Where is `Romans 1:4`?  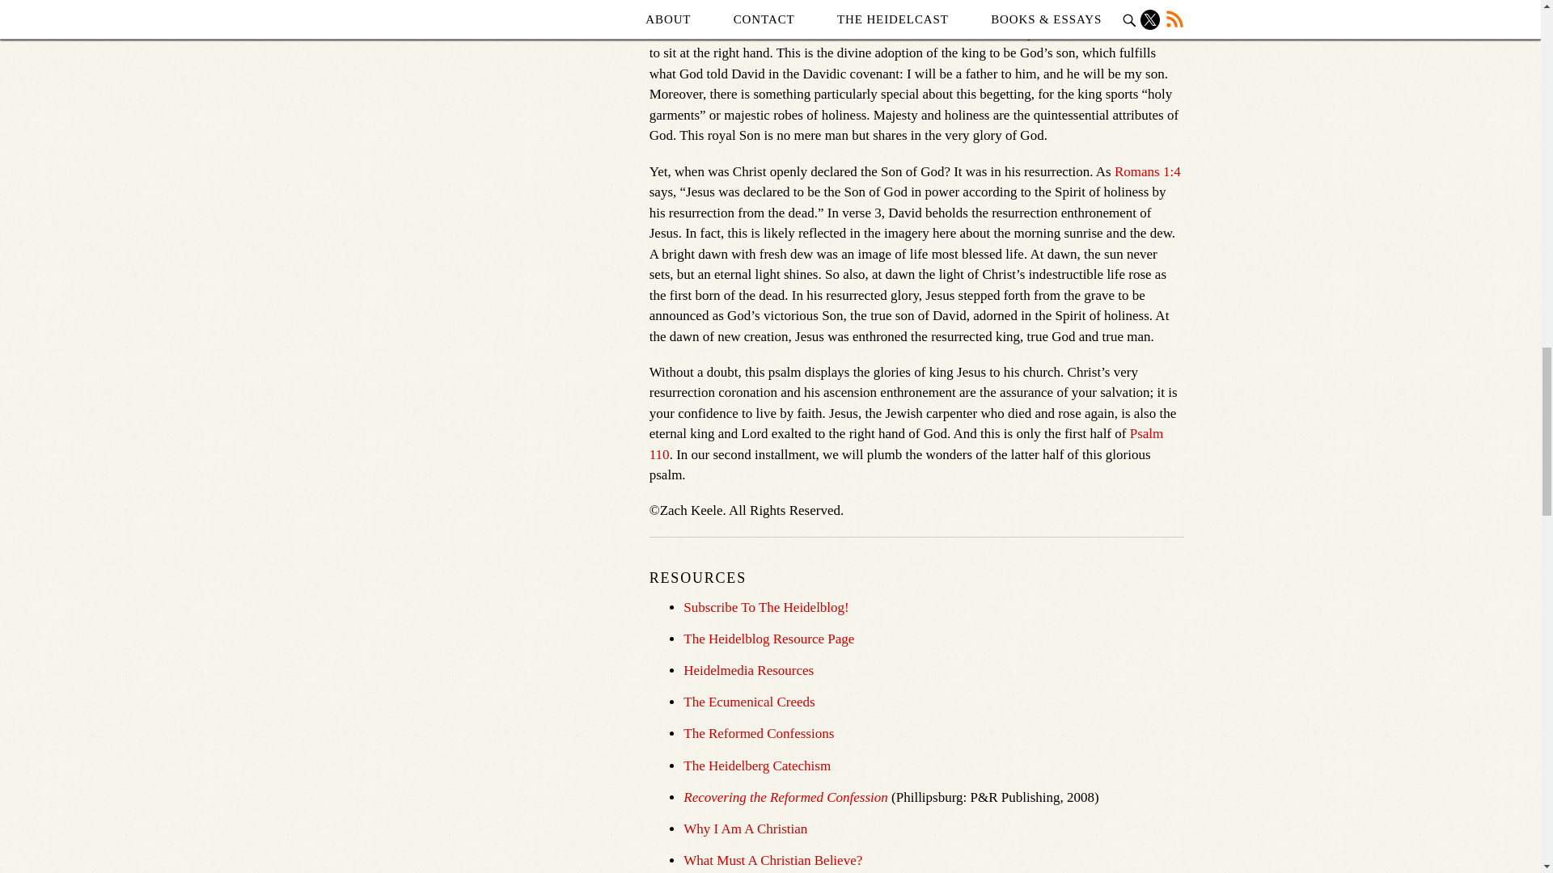 Romans 1:4 is located at coordinates (1147, 171).